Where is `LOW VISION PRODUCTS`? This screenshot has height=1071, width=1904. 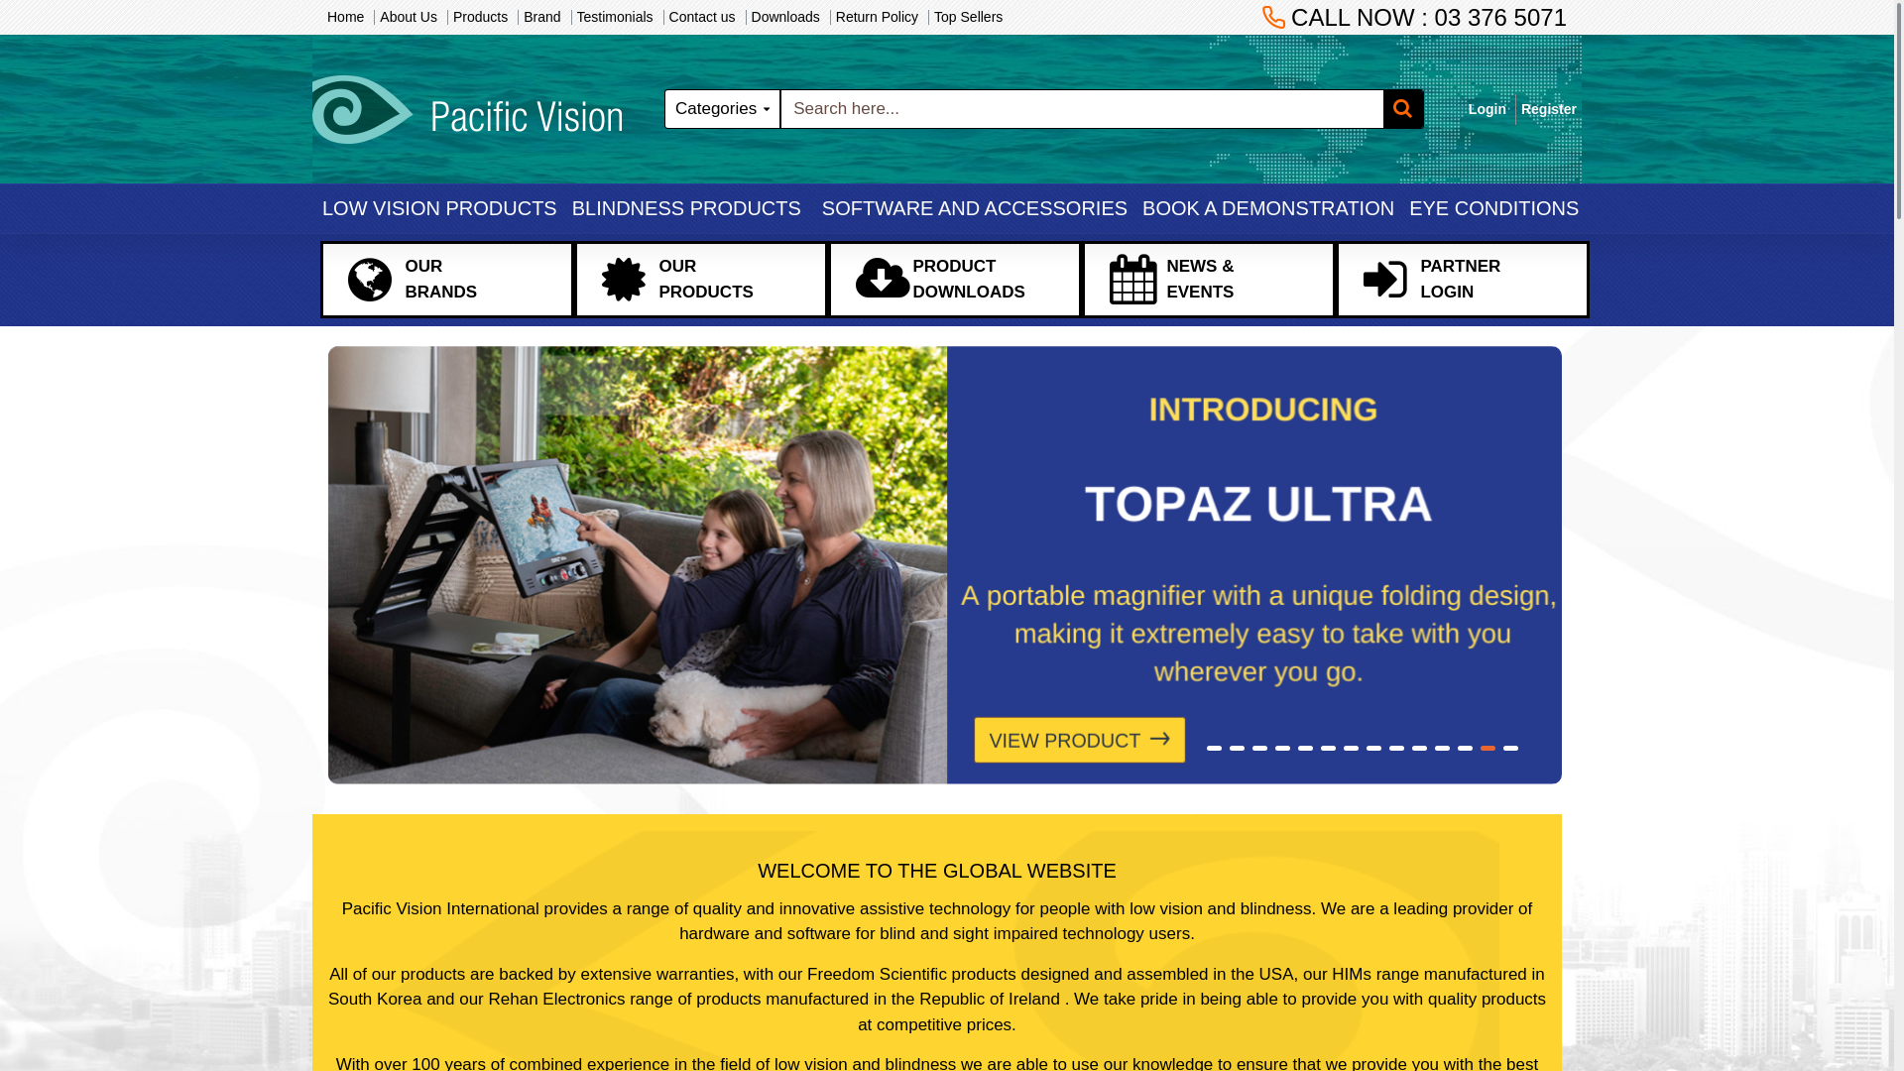
LOW VISION PRODUCTS is located at coordinates (437, 208).